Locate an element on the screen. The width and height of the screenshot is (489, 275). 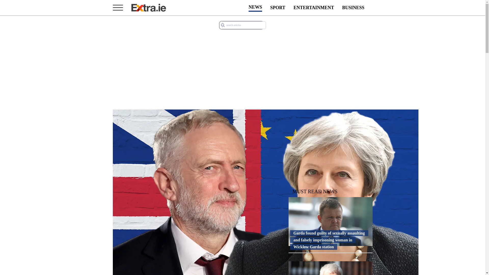
SPORT is located at coordinates (278, 8).